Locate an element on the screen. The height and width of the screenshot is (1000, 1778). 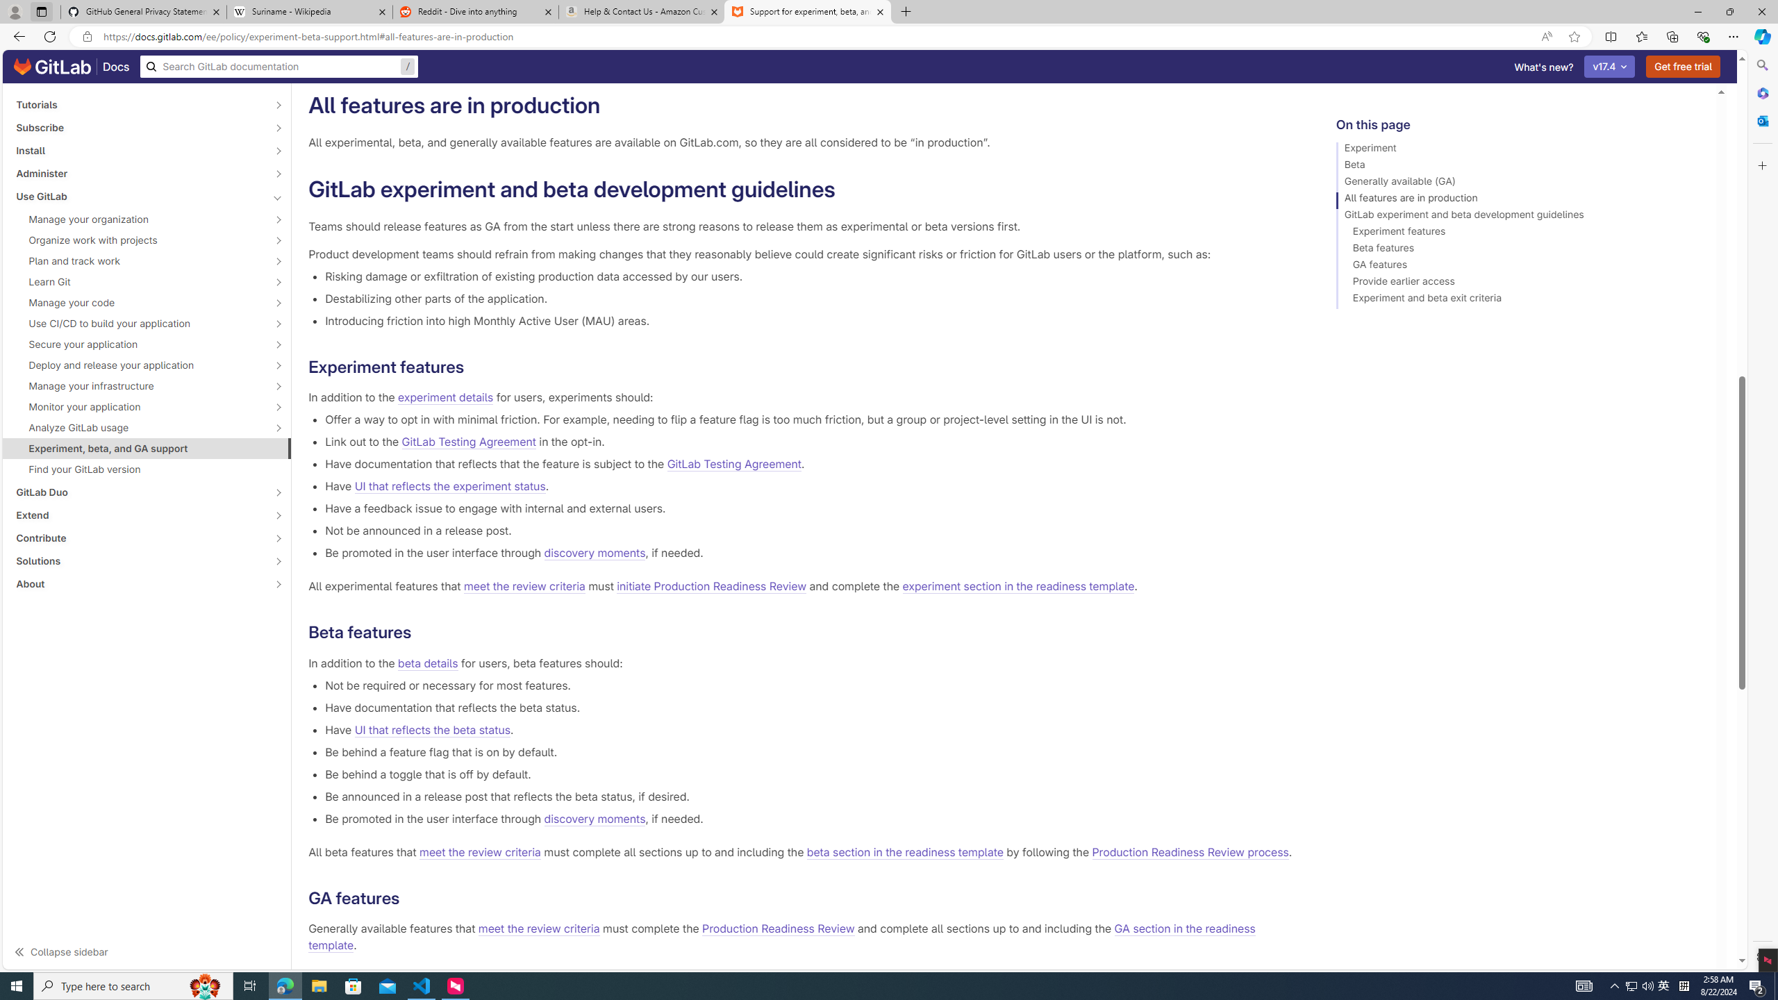
Experiment and beta exit criteria is located at coordinates (1520, 300).